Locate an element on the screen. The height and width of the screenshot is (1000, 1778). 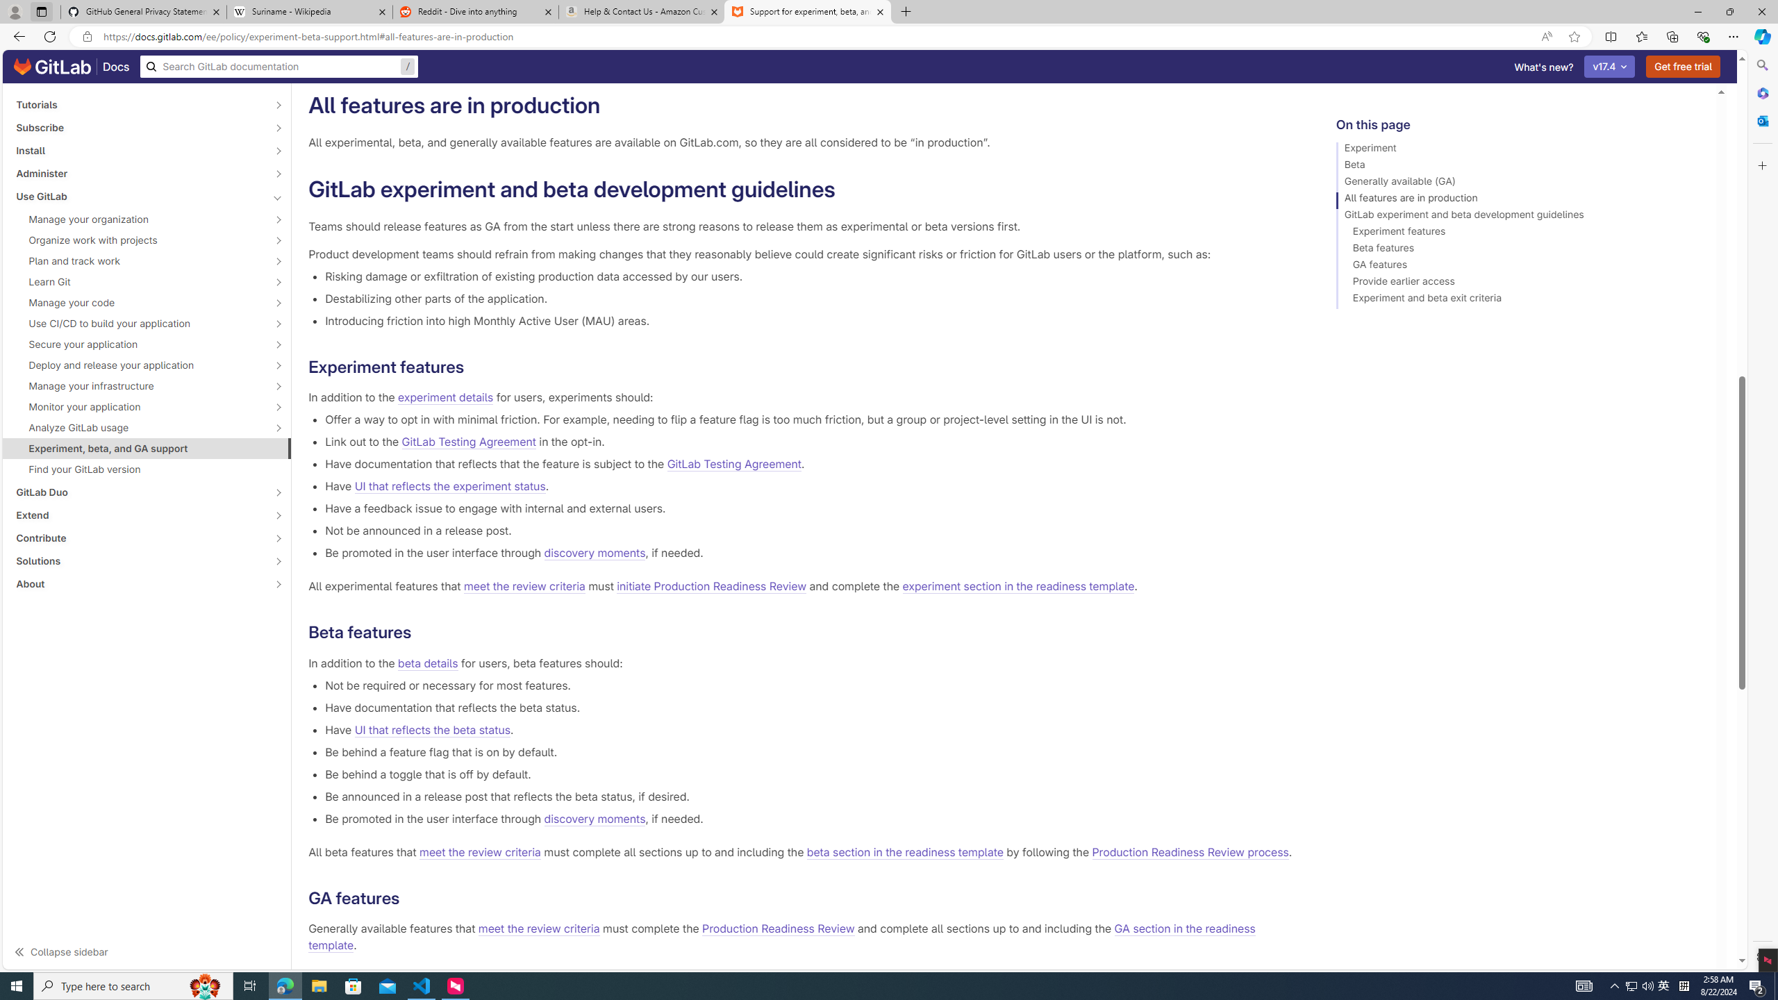
Experiment and beta exit criteria is located at coordinates (1520, 300).